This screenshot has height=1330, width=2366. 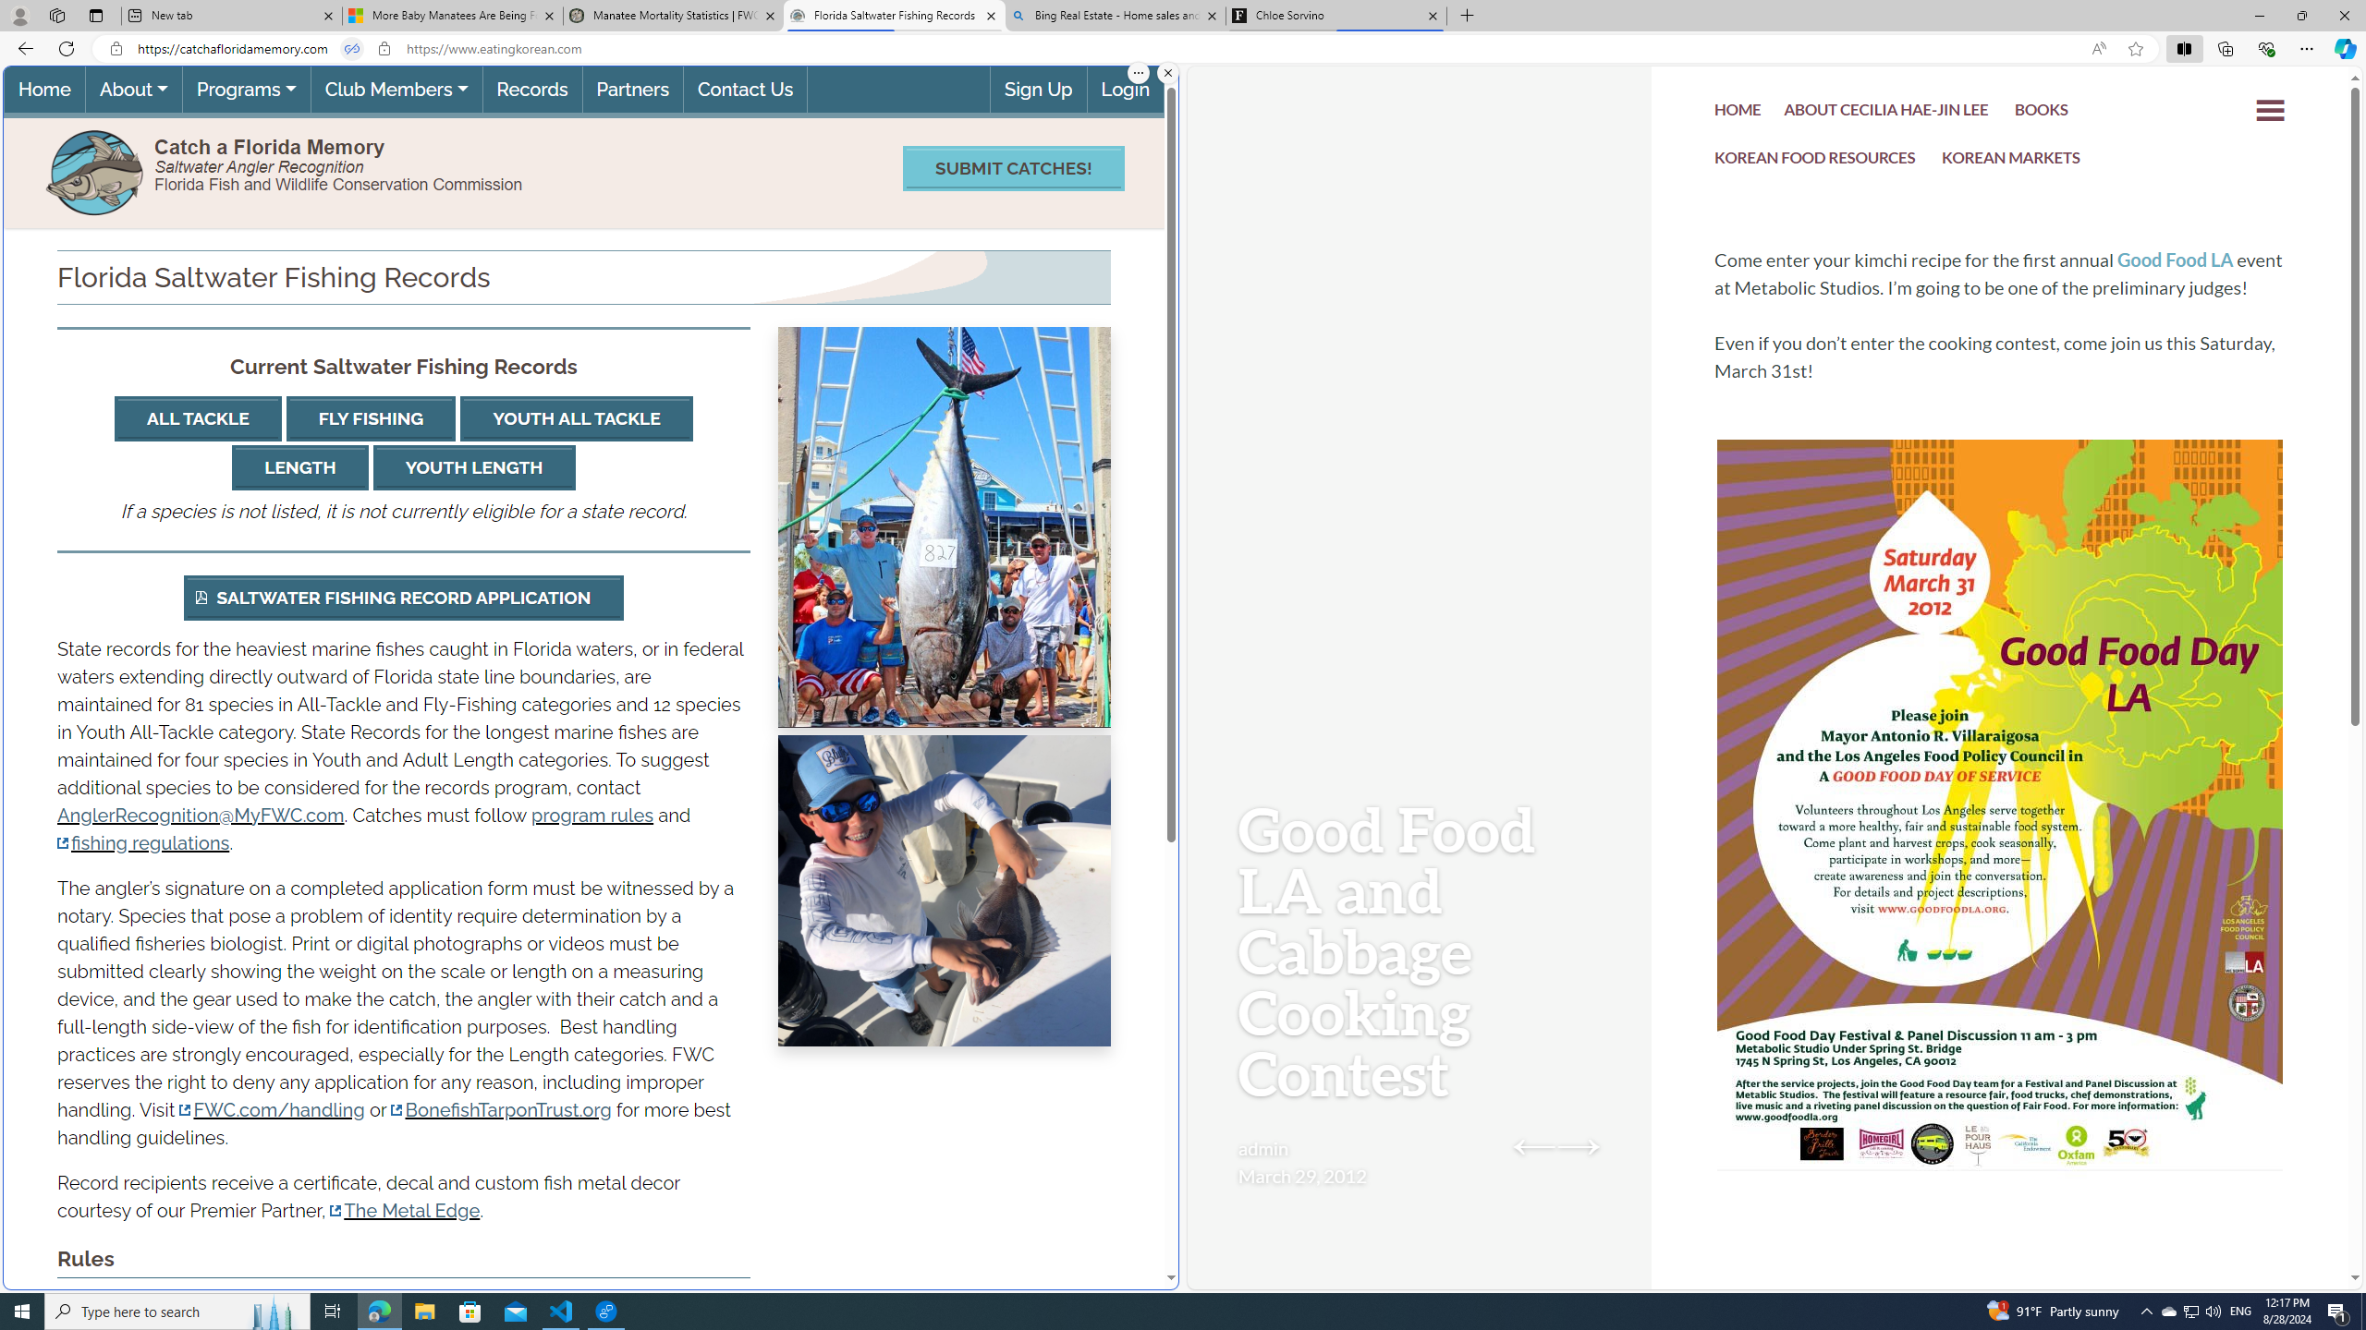 I want to click on KOREAN FOOD RESOURCES, so click(x=1815, y=160).